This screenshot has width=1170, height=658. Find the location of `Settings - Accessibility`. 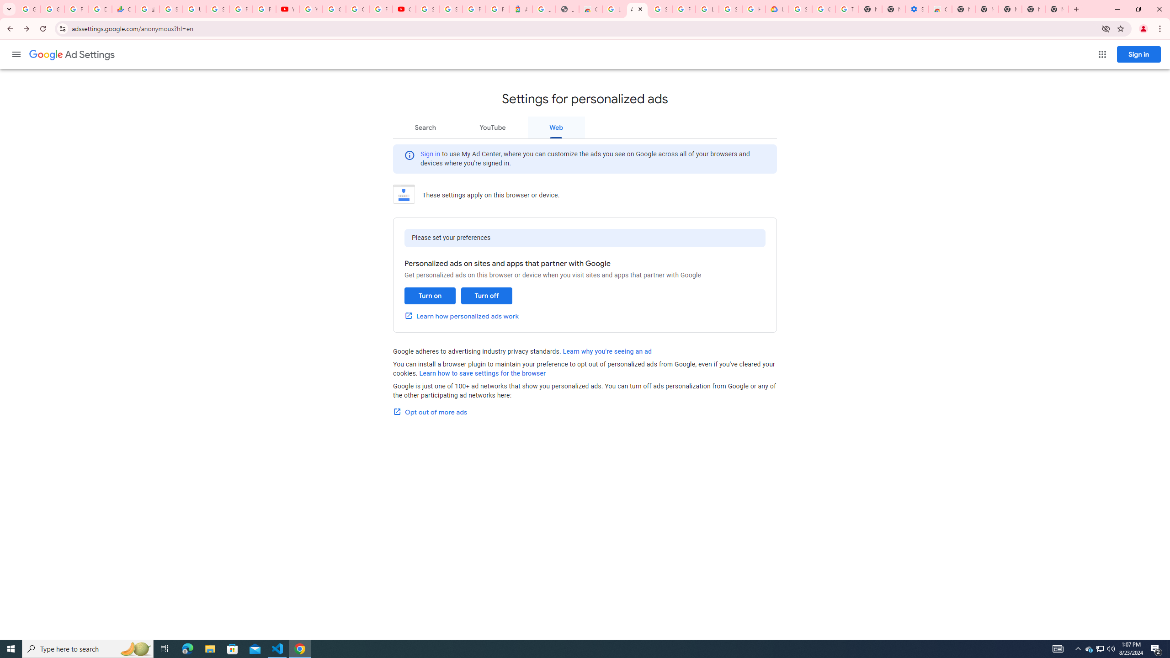

Settings - Accessibility is located at coordinates (917, 9).